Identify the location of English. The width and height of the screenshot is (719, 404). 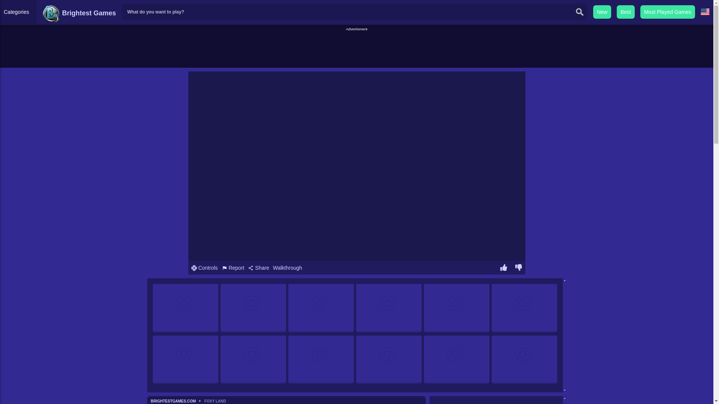
(705, 12).